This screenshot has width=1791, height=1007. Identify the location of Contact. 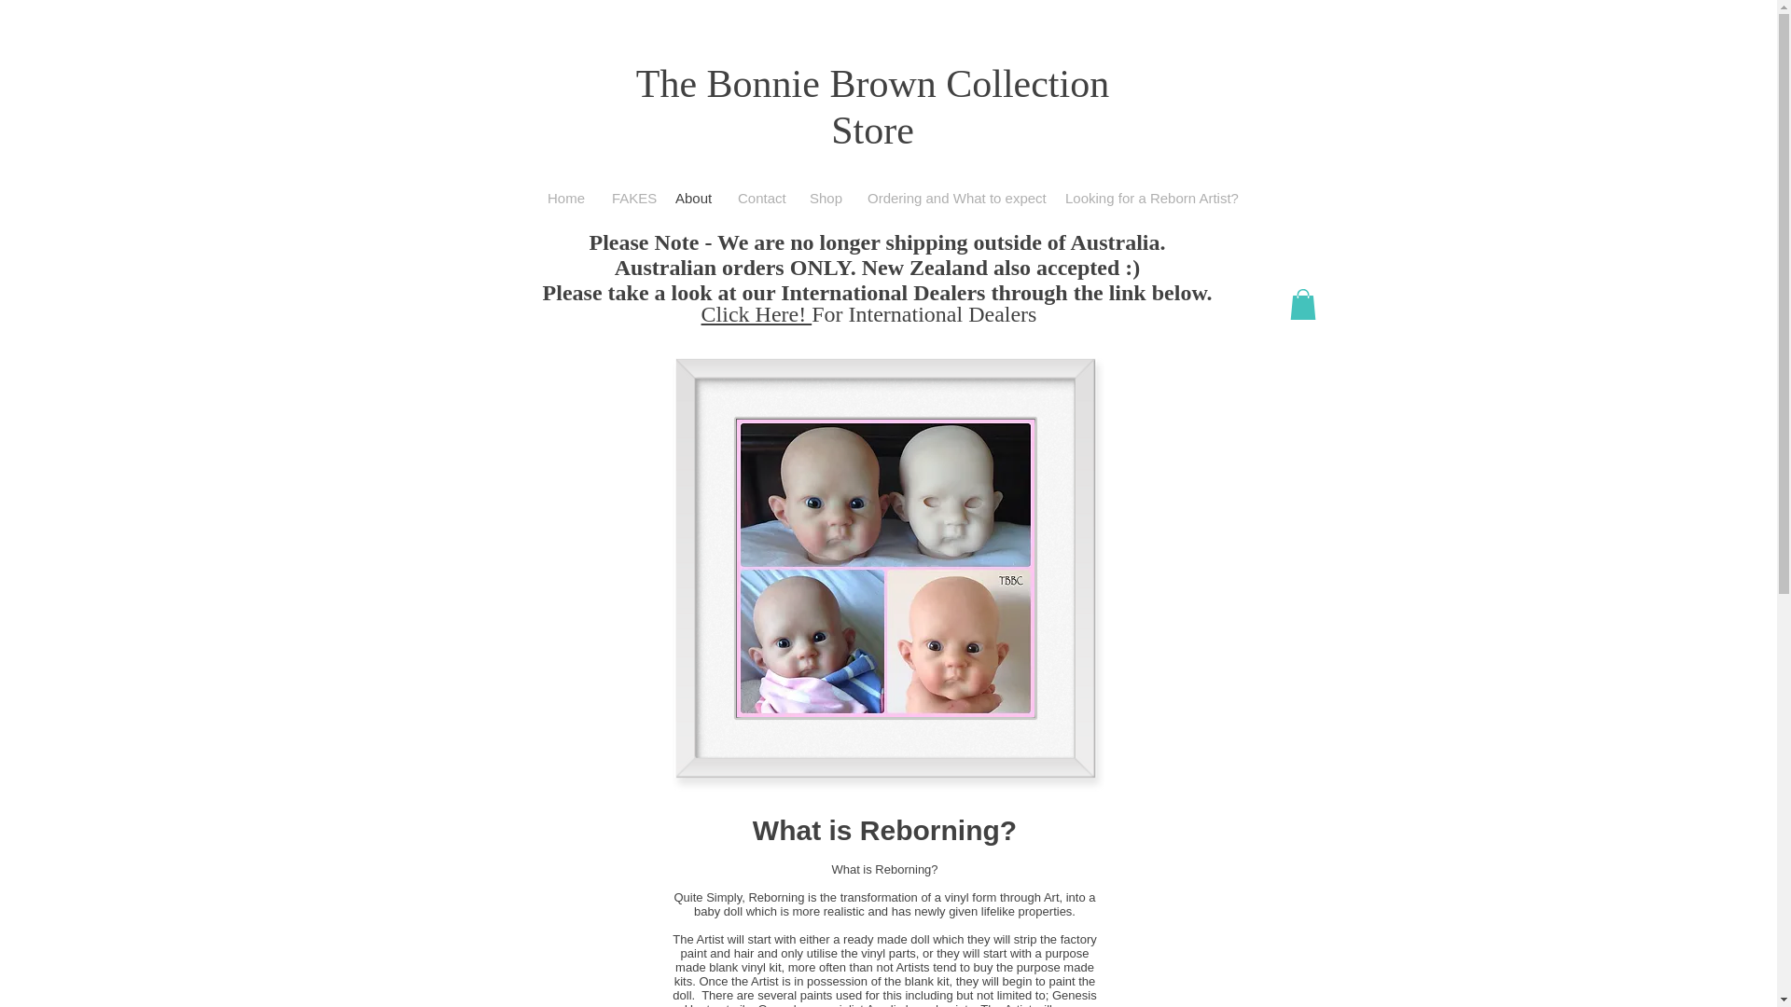
(759, 198).